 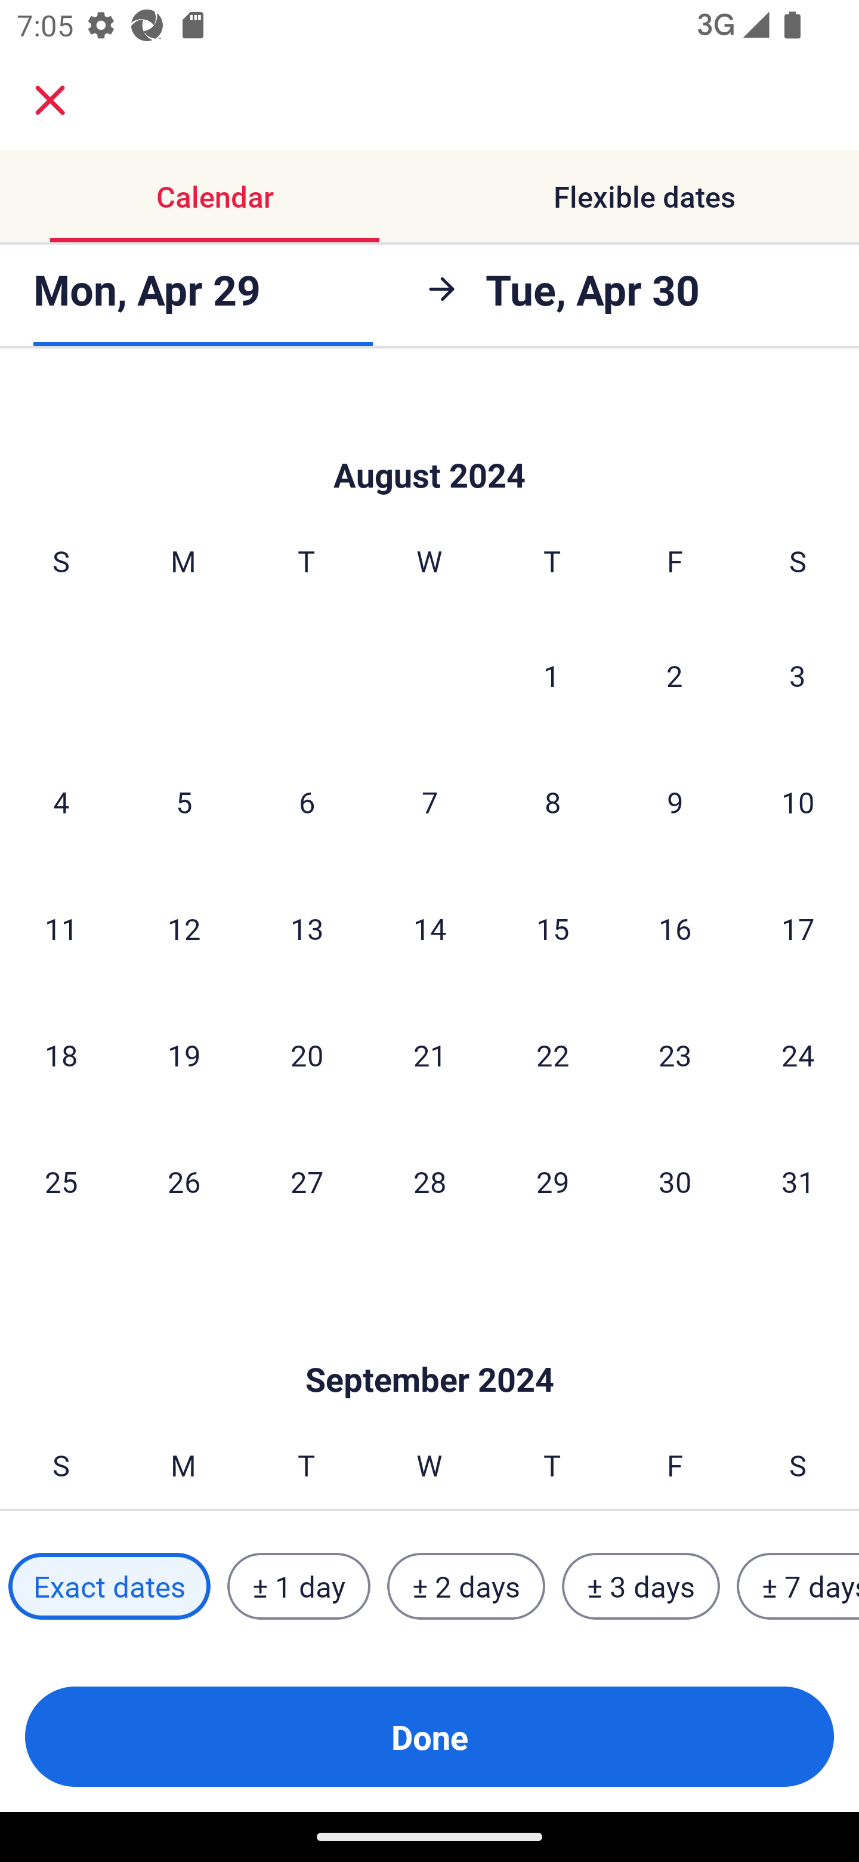 What do you see at coordinates (552, 676) in the screenshot?
I see `1 Thursday, August 1, 2024` at bounding box center [552, 676].